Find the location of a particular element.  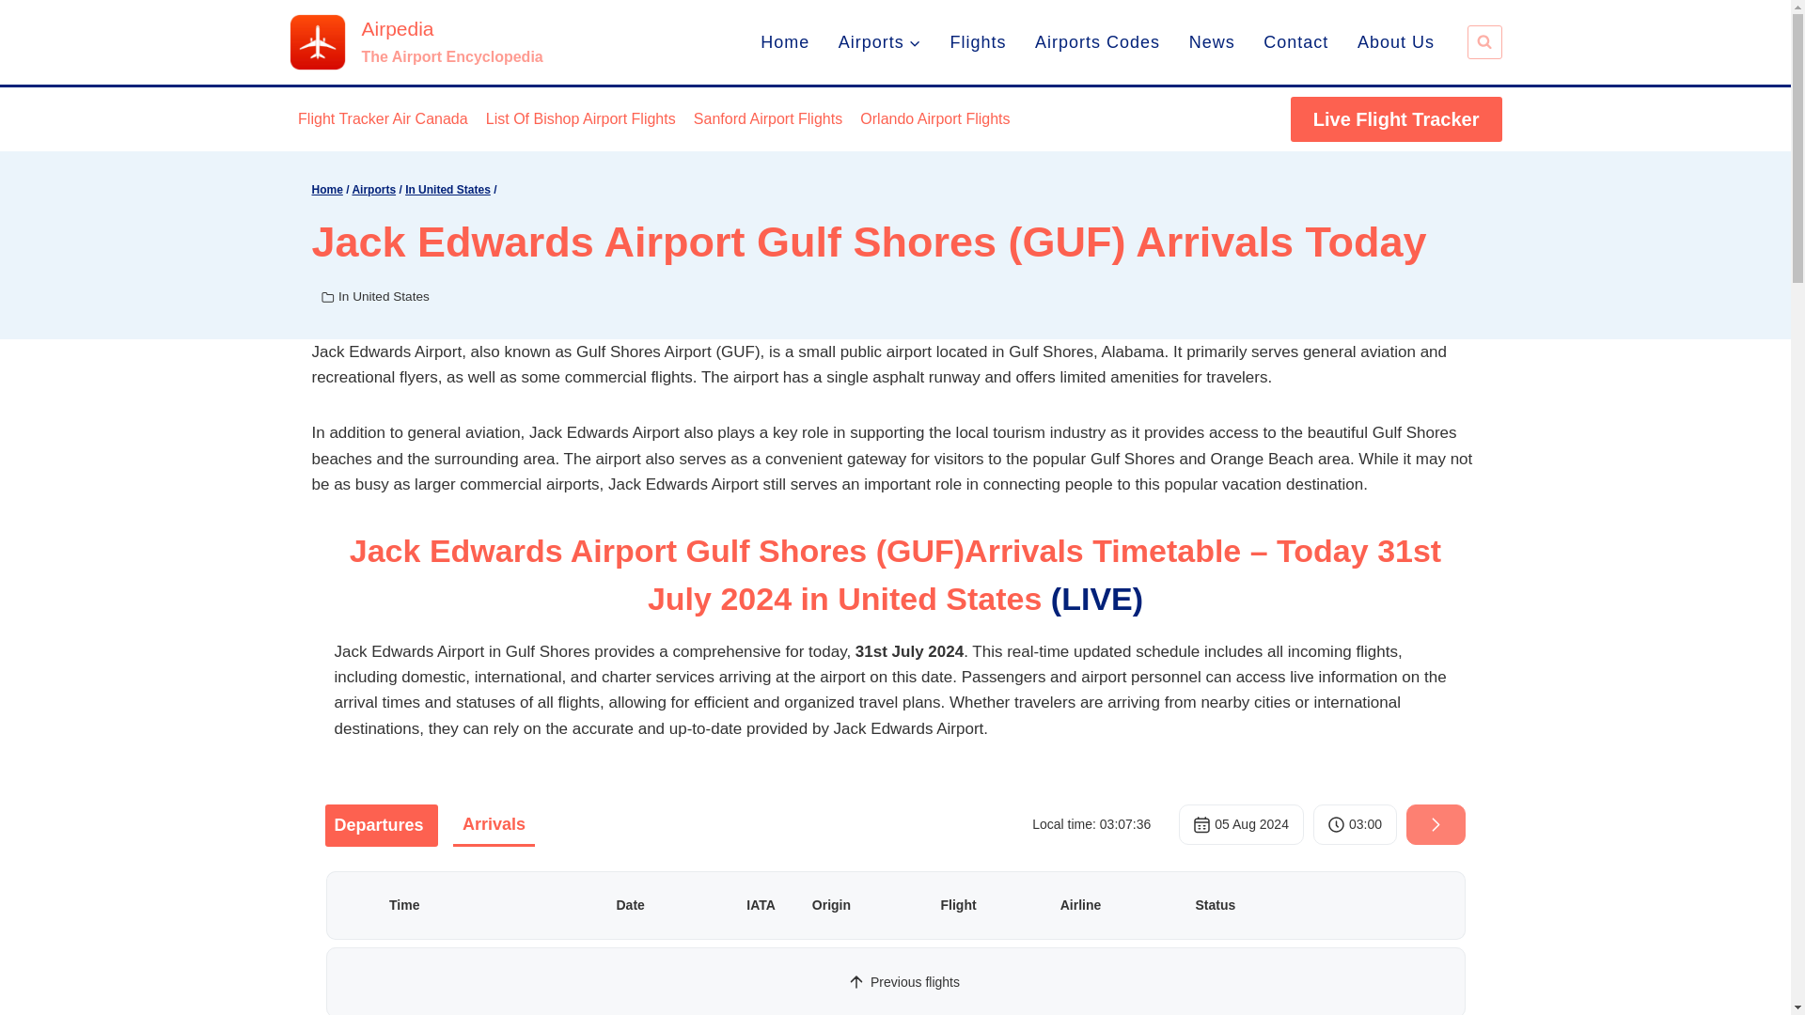

Home is located at coordinates (1295, 41).